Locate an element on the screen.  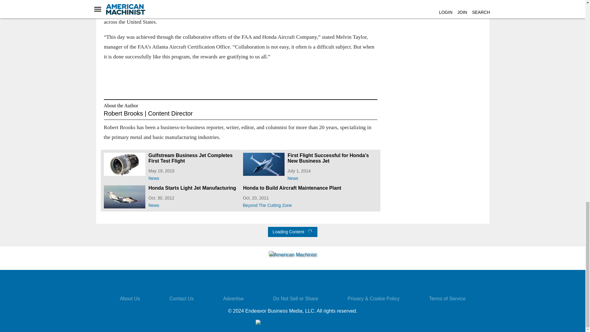
Beyond The Cutting Zone is located at coordinates (310, 204).